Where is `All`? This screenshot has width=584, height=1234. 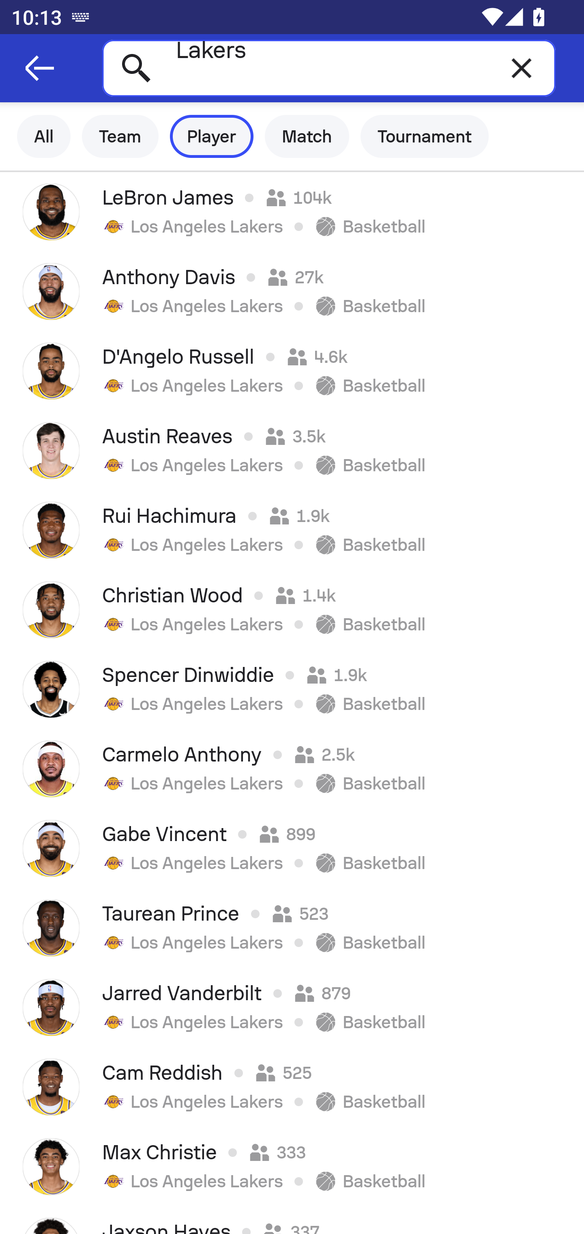
All is located at coordinates (44, 136).